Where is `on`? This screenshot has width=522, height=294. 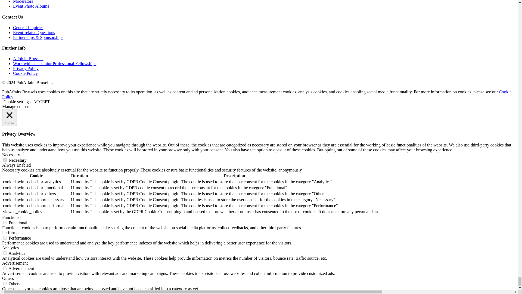 on is located at coordinates (5, 268).